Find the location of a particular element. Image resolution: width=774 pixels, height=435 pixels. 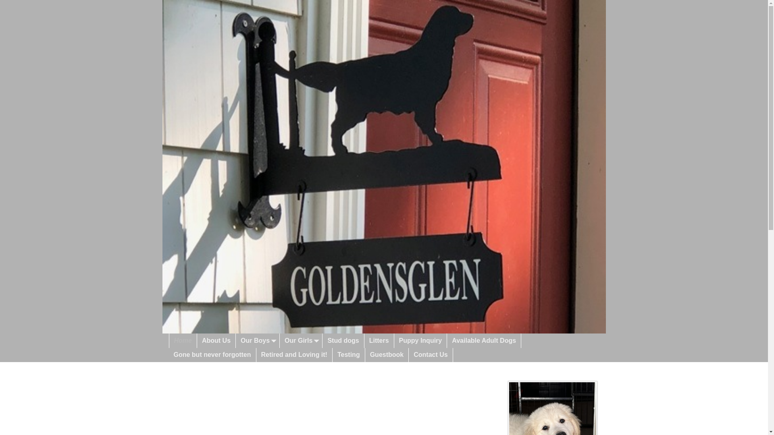

Litters is located at coordinates (379, 340).